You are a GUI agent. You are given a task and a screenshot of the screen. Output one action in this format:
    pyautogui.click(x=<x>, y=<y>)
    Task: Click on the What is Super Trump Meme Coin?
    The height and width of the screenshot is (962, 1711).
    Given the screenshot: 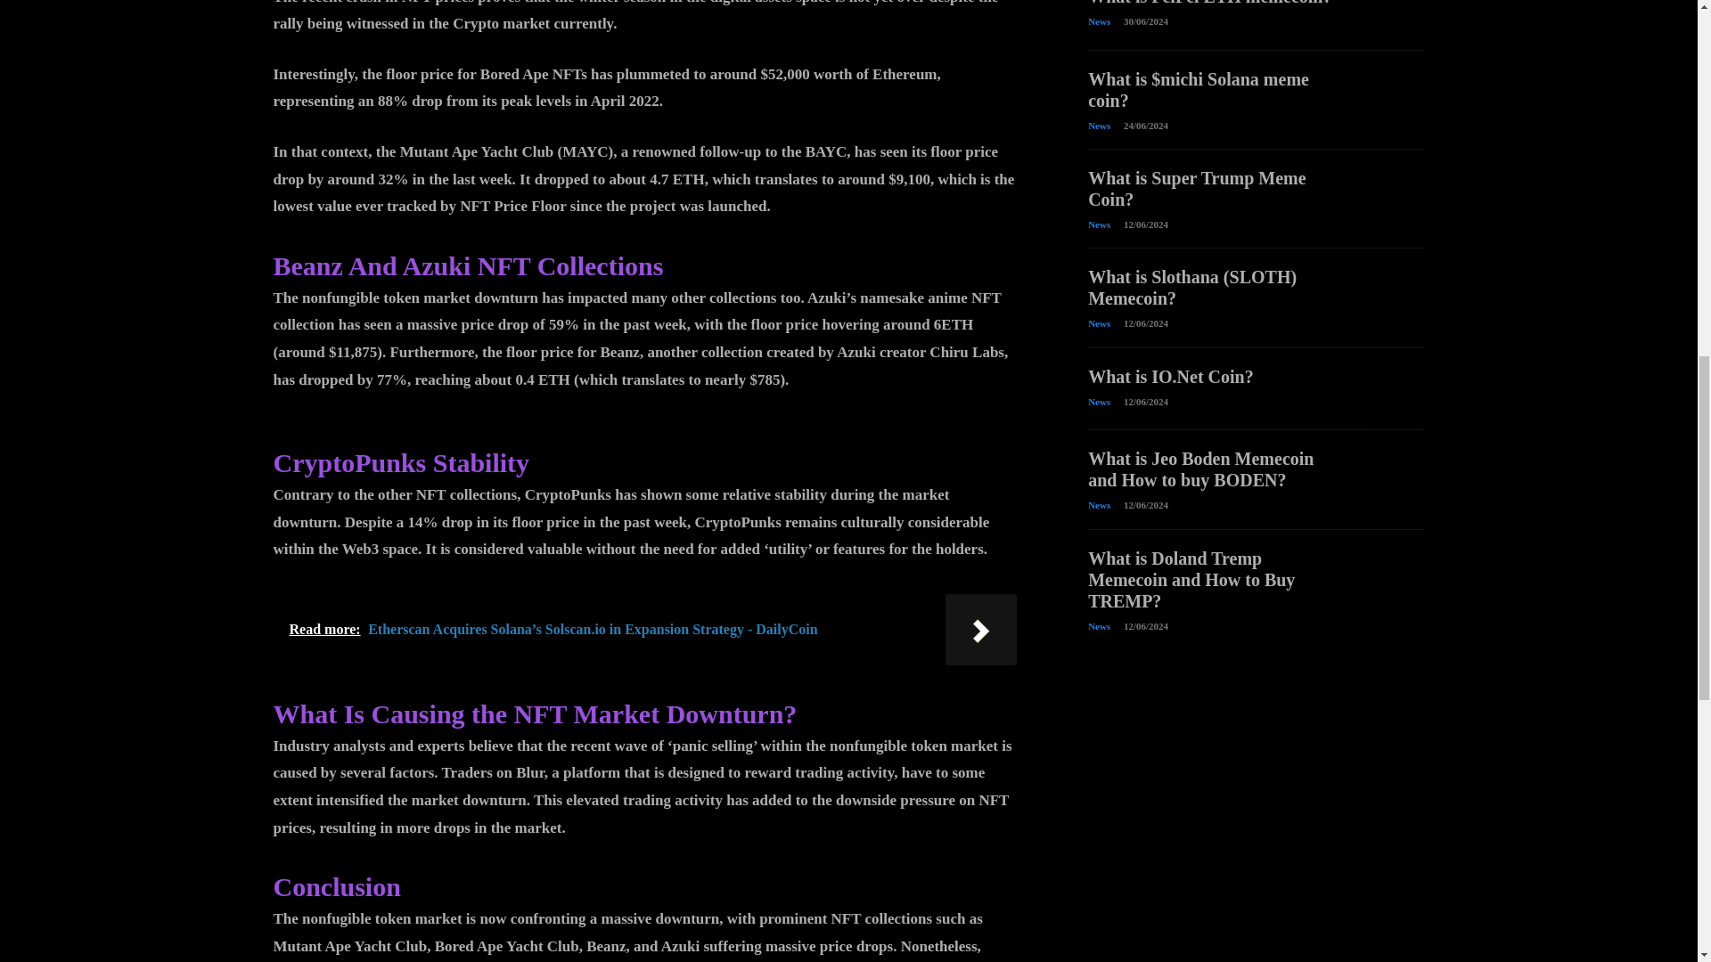 What is the action you would take?
    pyautogui.click(x=1390, y=191)
    